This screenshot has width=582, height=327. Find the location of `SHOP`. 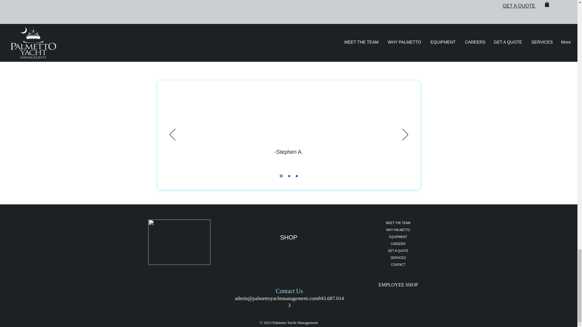

SHOP is located at coordinates (289, 237).